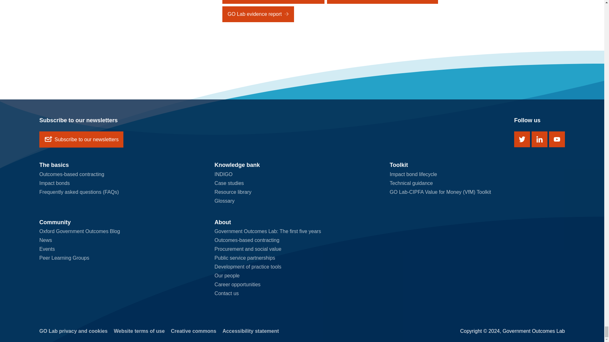 The width and height of the screenshot is (609, 342). What do you see at coordinates (540, 139) in the screenshot?
I see `Follow us on LinkedIn` at bounding box center [540, 139].